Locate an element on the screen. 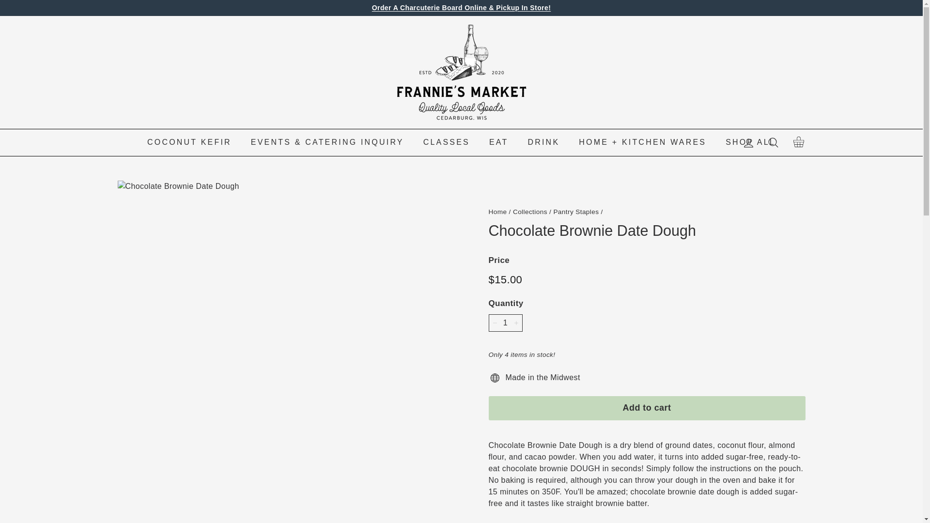  EAT is located at coordinates (505, 323).